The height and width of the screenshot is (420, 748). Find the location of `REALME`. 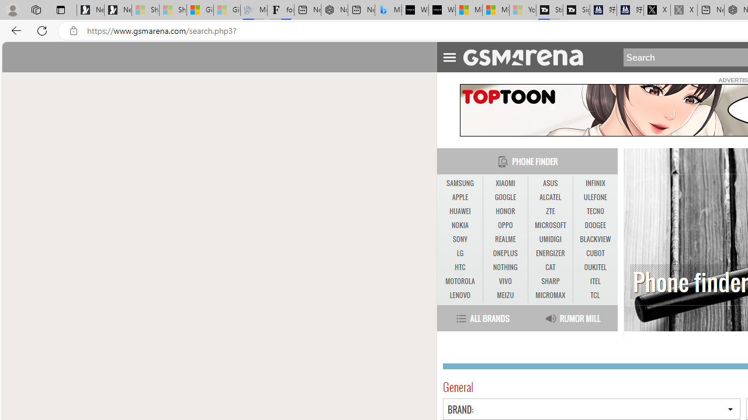

REALME is located at coordinates (505, 239).